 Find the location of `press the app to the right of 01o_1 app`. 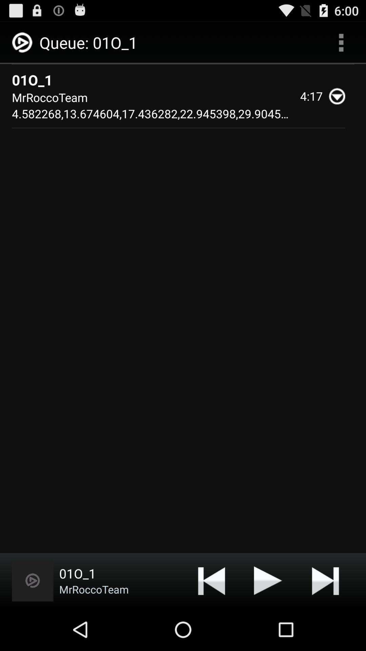

press the app to the right of 01o_1 app is located at coordinates (341, 43).